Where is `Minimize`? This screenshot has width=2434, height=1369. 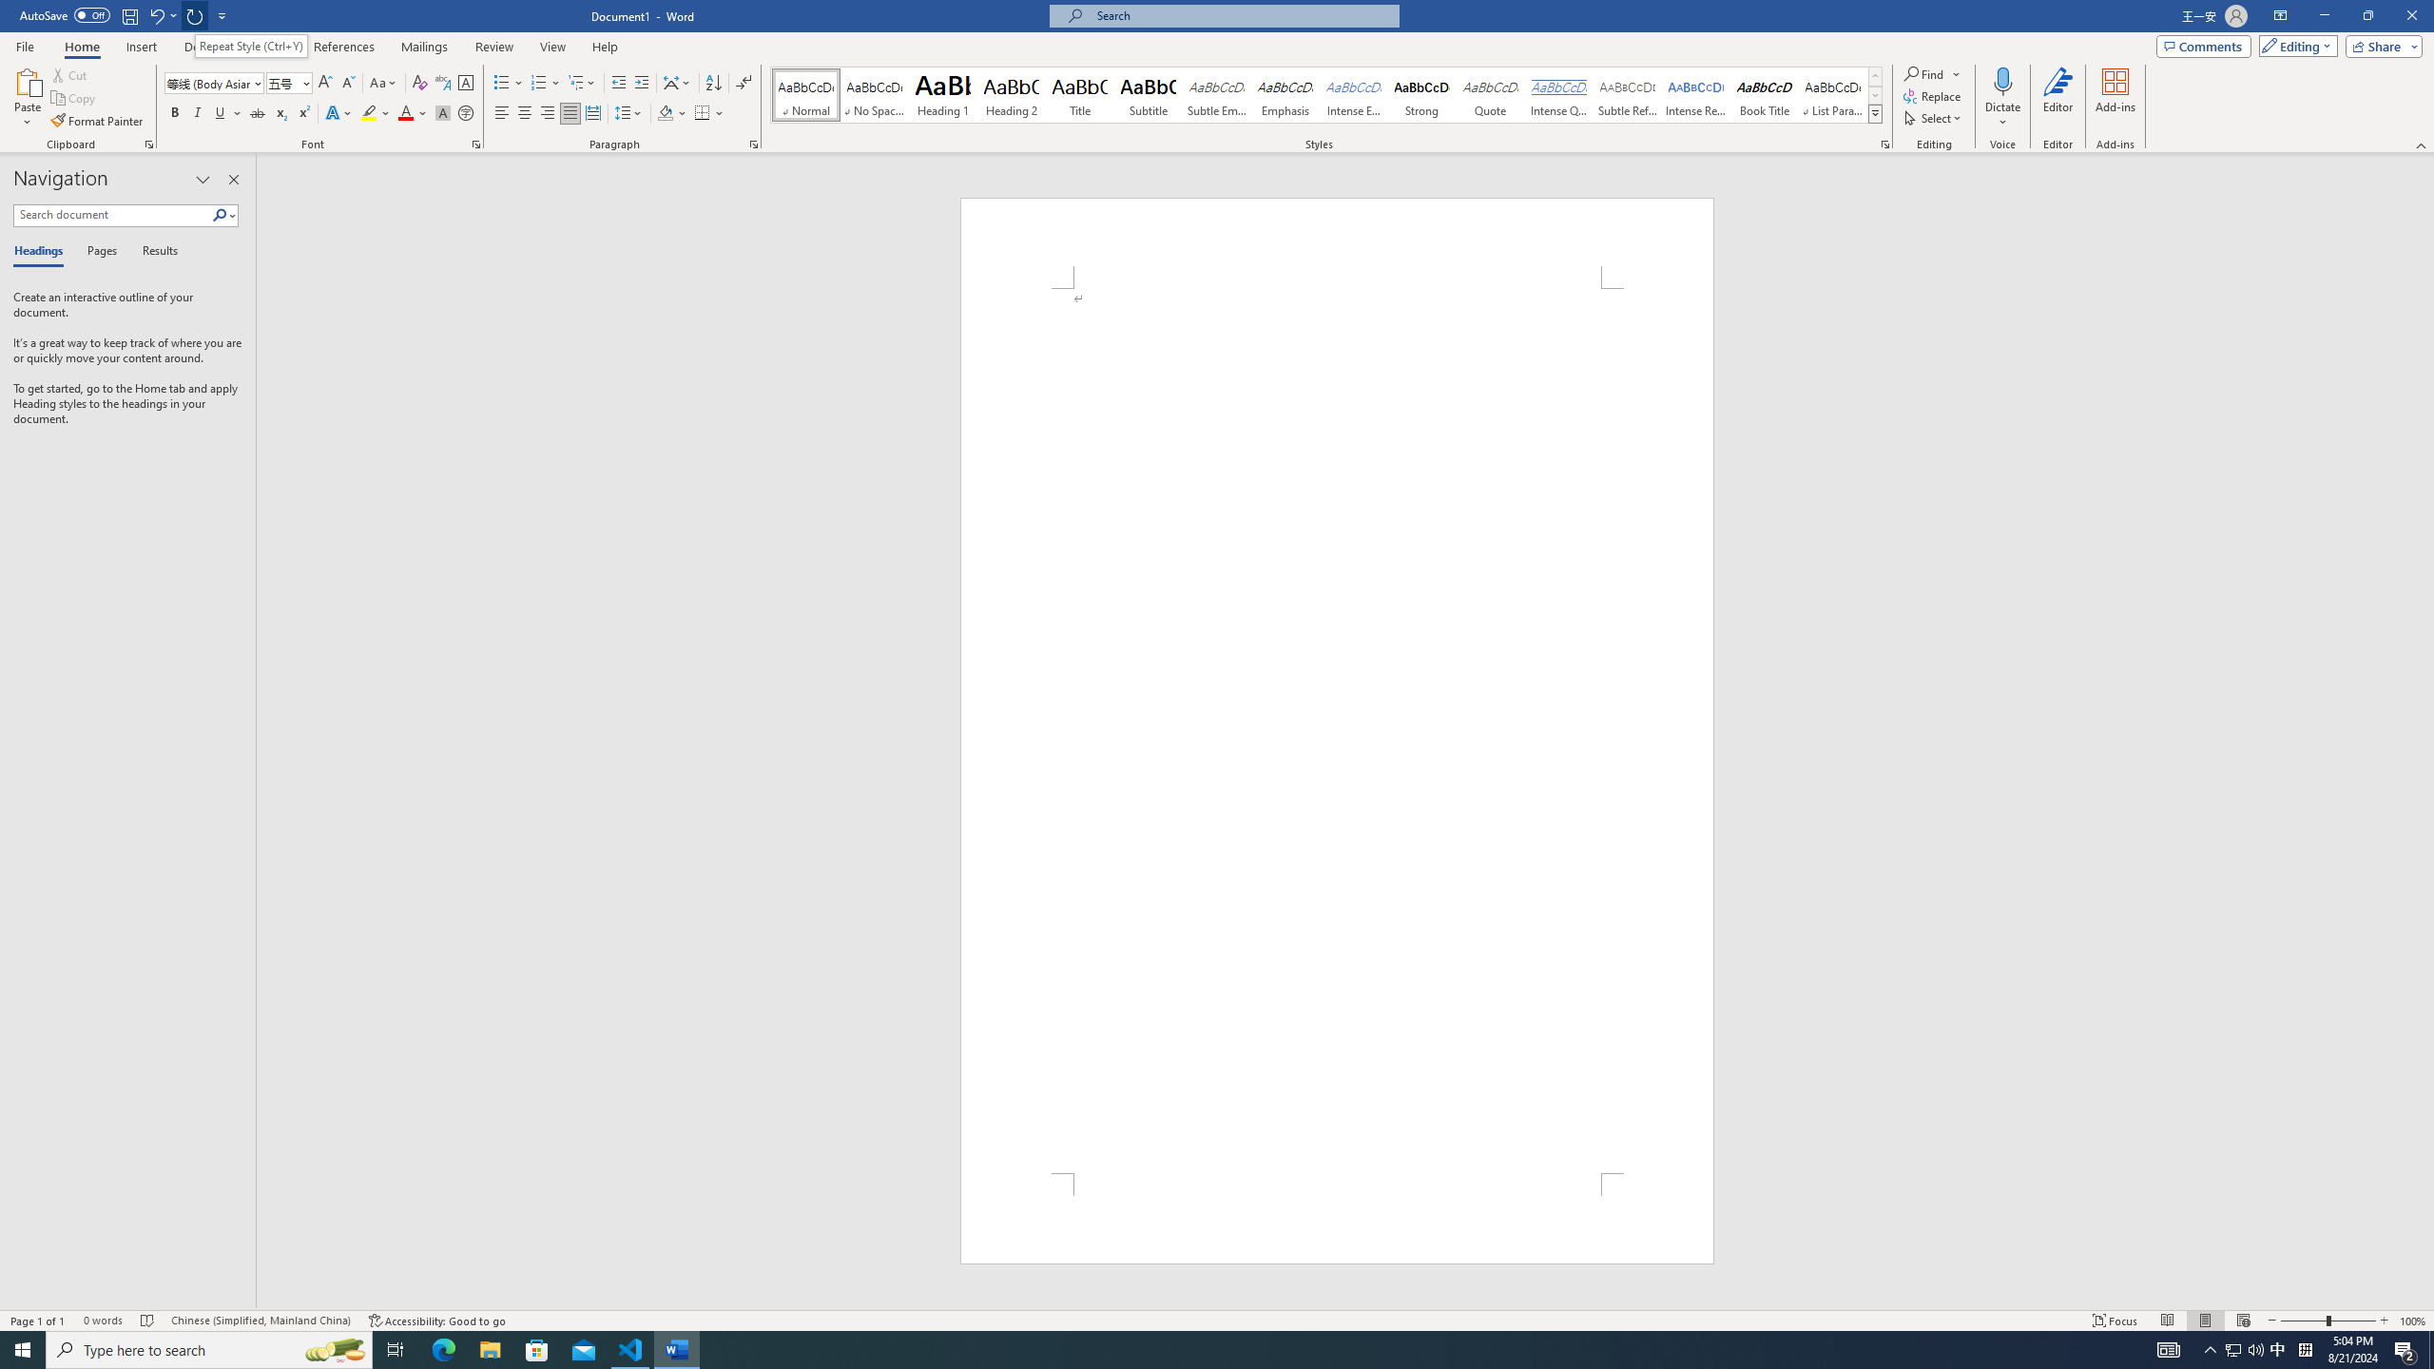 Minimize is located at coordinates (2324, 16).